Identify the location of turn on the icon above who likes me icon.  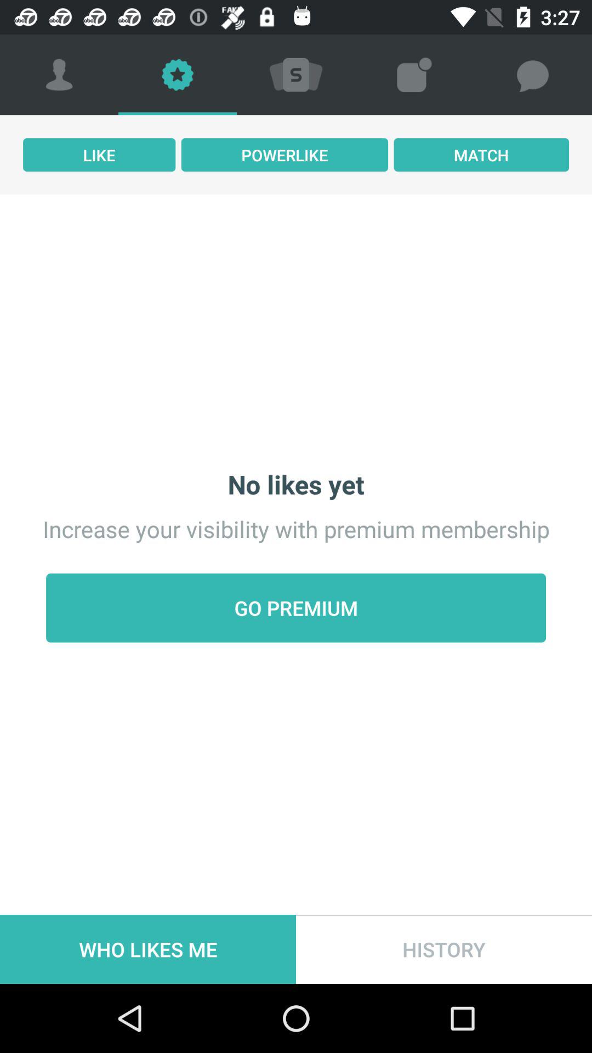
(296, 608).